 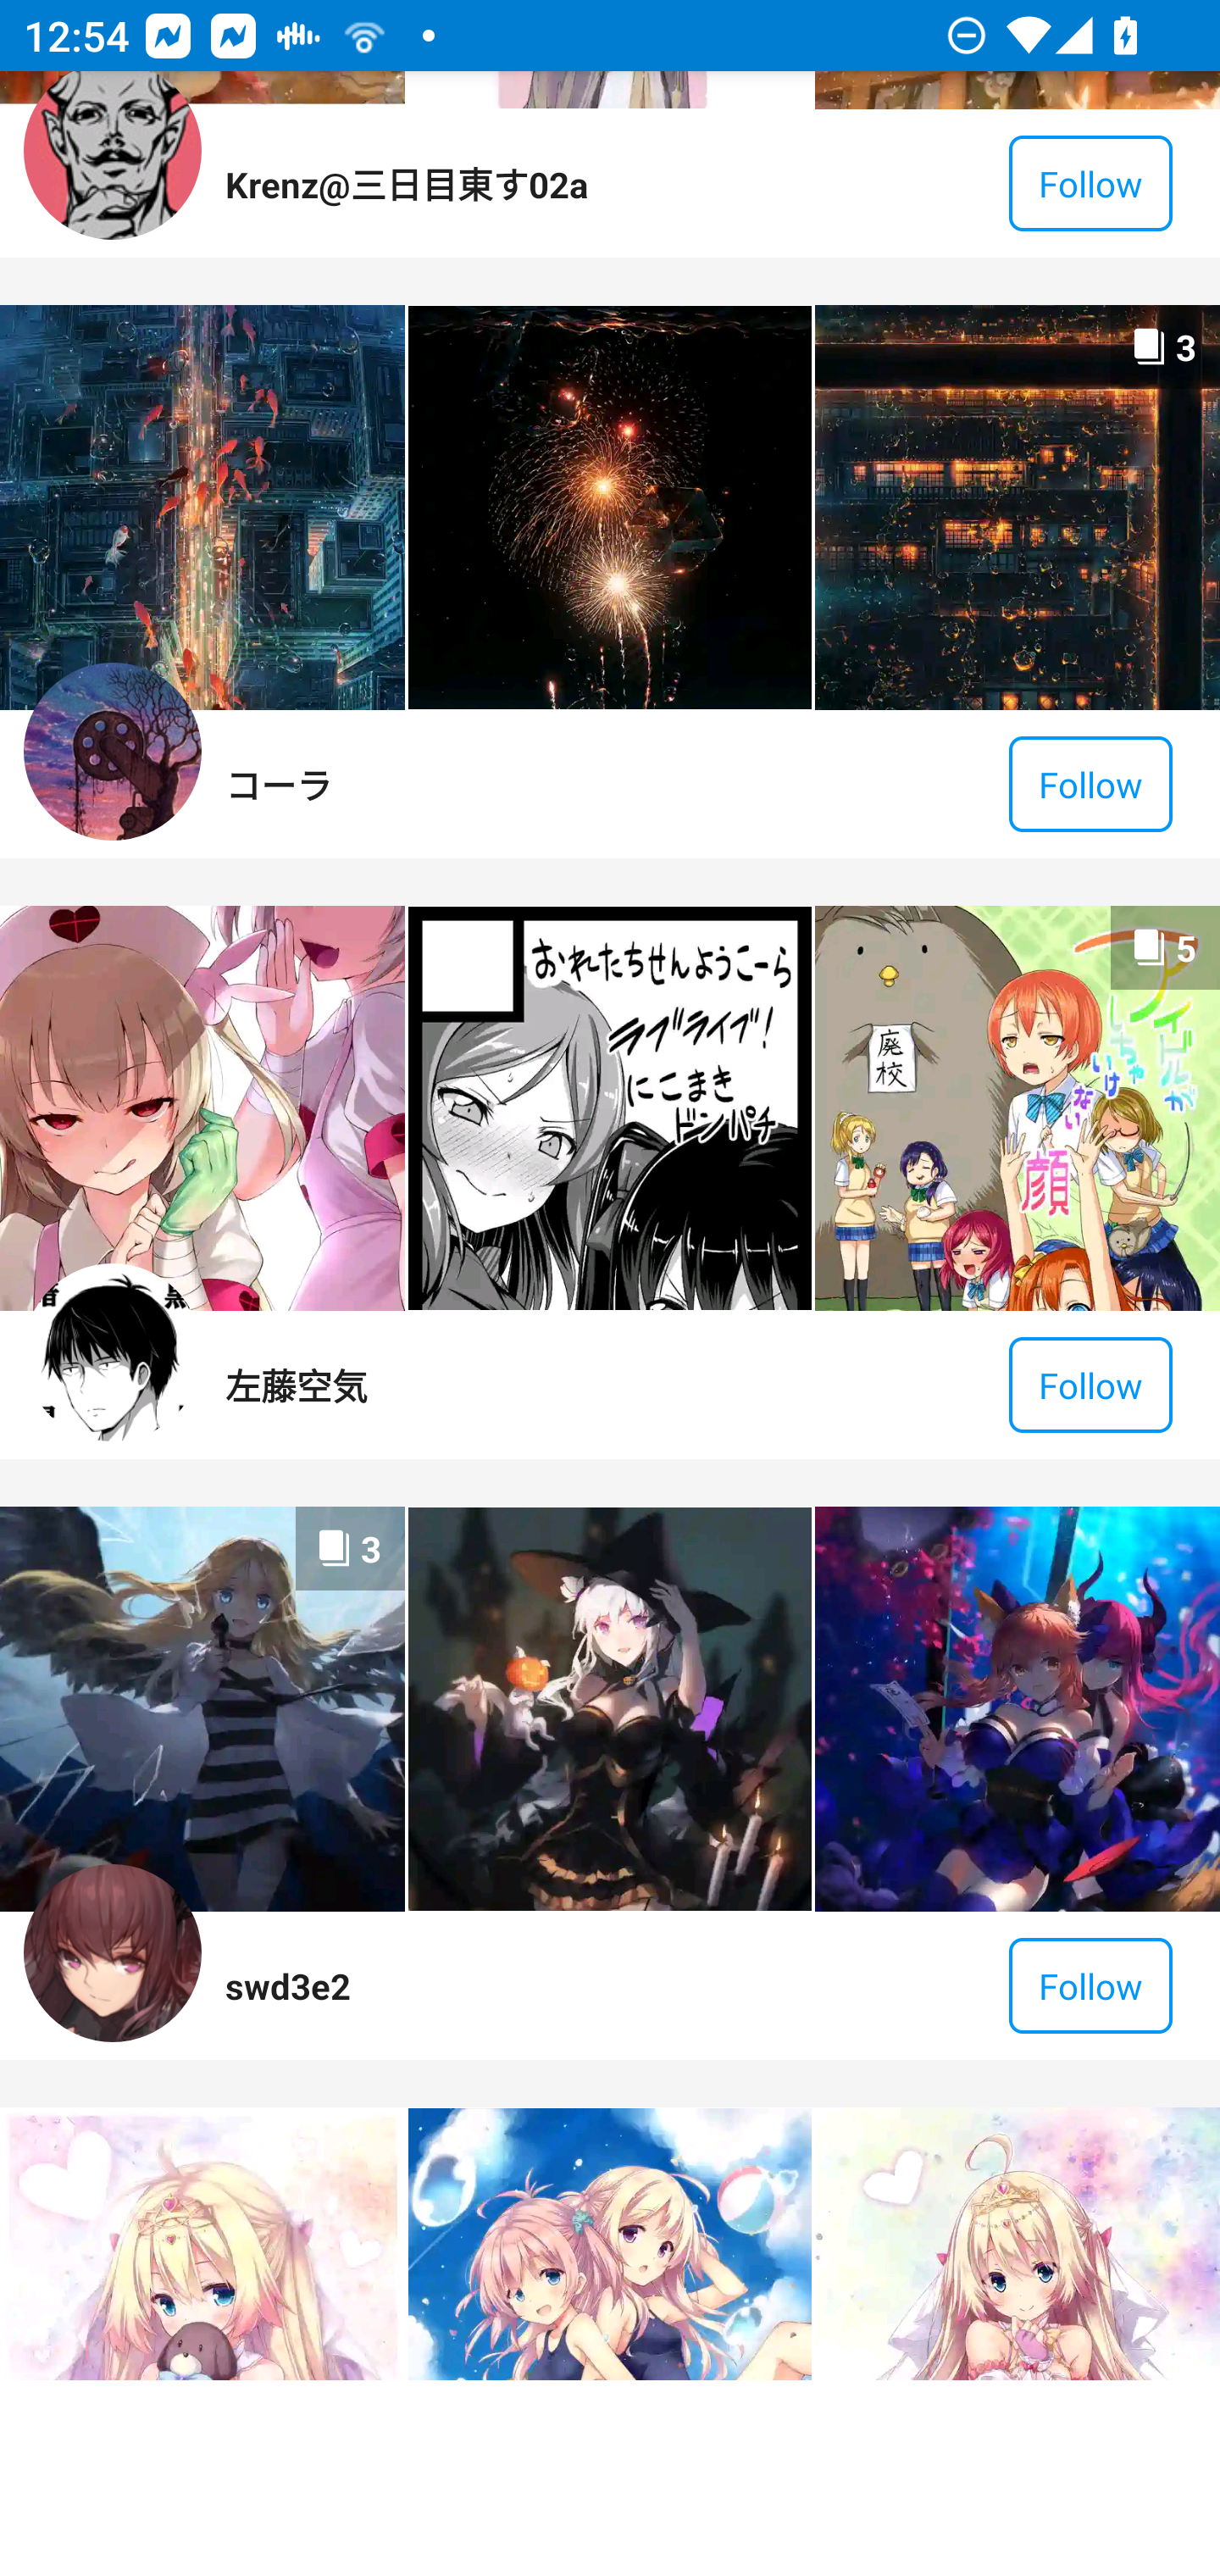 I want to click on Follow, so click(x=1090, y=1385).